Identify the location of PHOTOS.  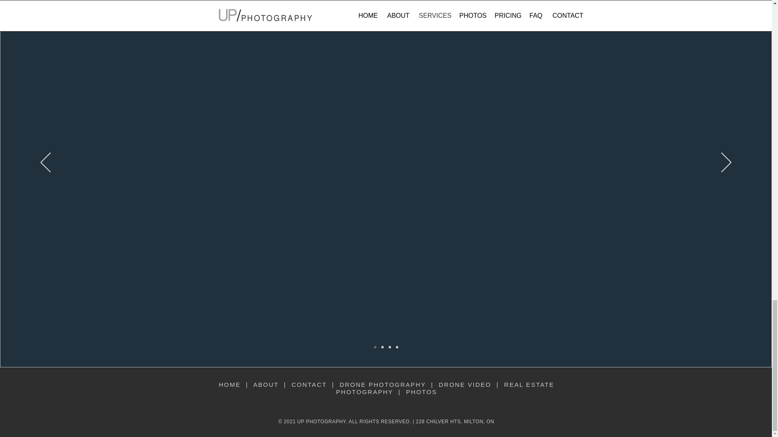
(421, 392).